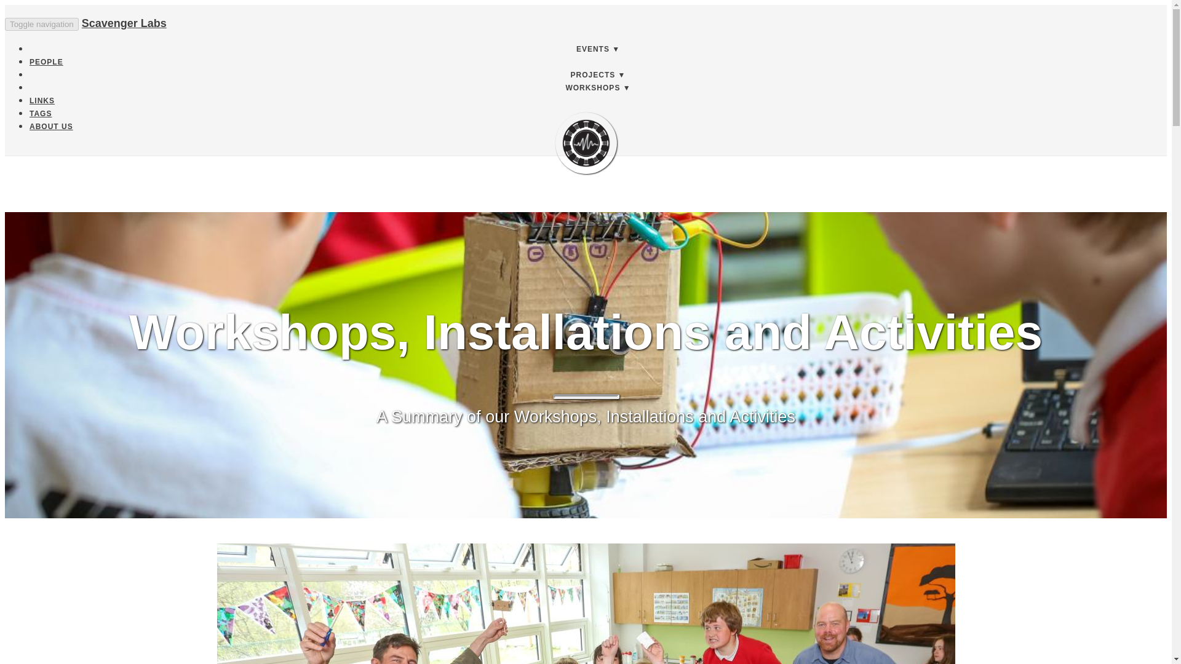  Describe the element at coordinates (124, 23) in the screenshot. I see `Scavenger Labs` at that location.